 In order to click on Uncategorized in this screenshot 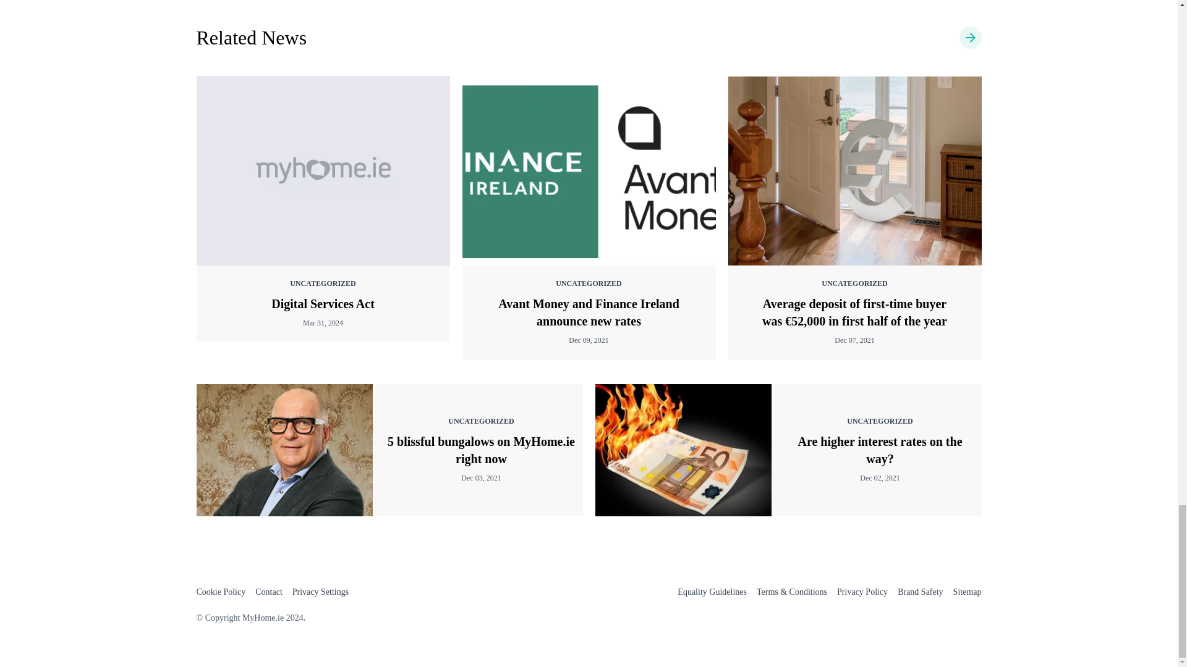, I will do `click(252, 37)`.